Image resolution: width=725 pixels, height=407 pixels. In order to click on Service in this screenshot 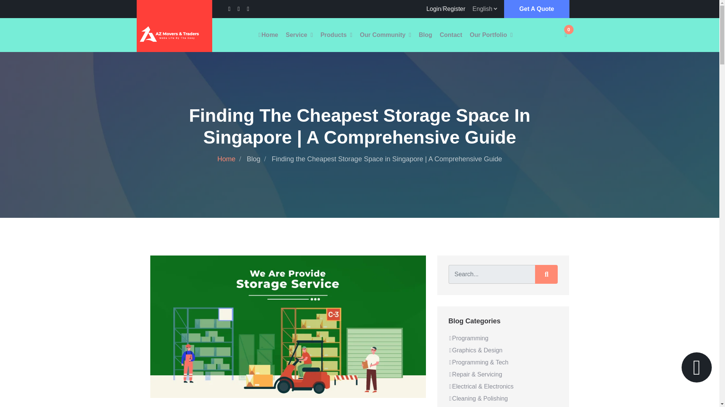, I will do `click(296, 35)`.